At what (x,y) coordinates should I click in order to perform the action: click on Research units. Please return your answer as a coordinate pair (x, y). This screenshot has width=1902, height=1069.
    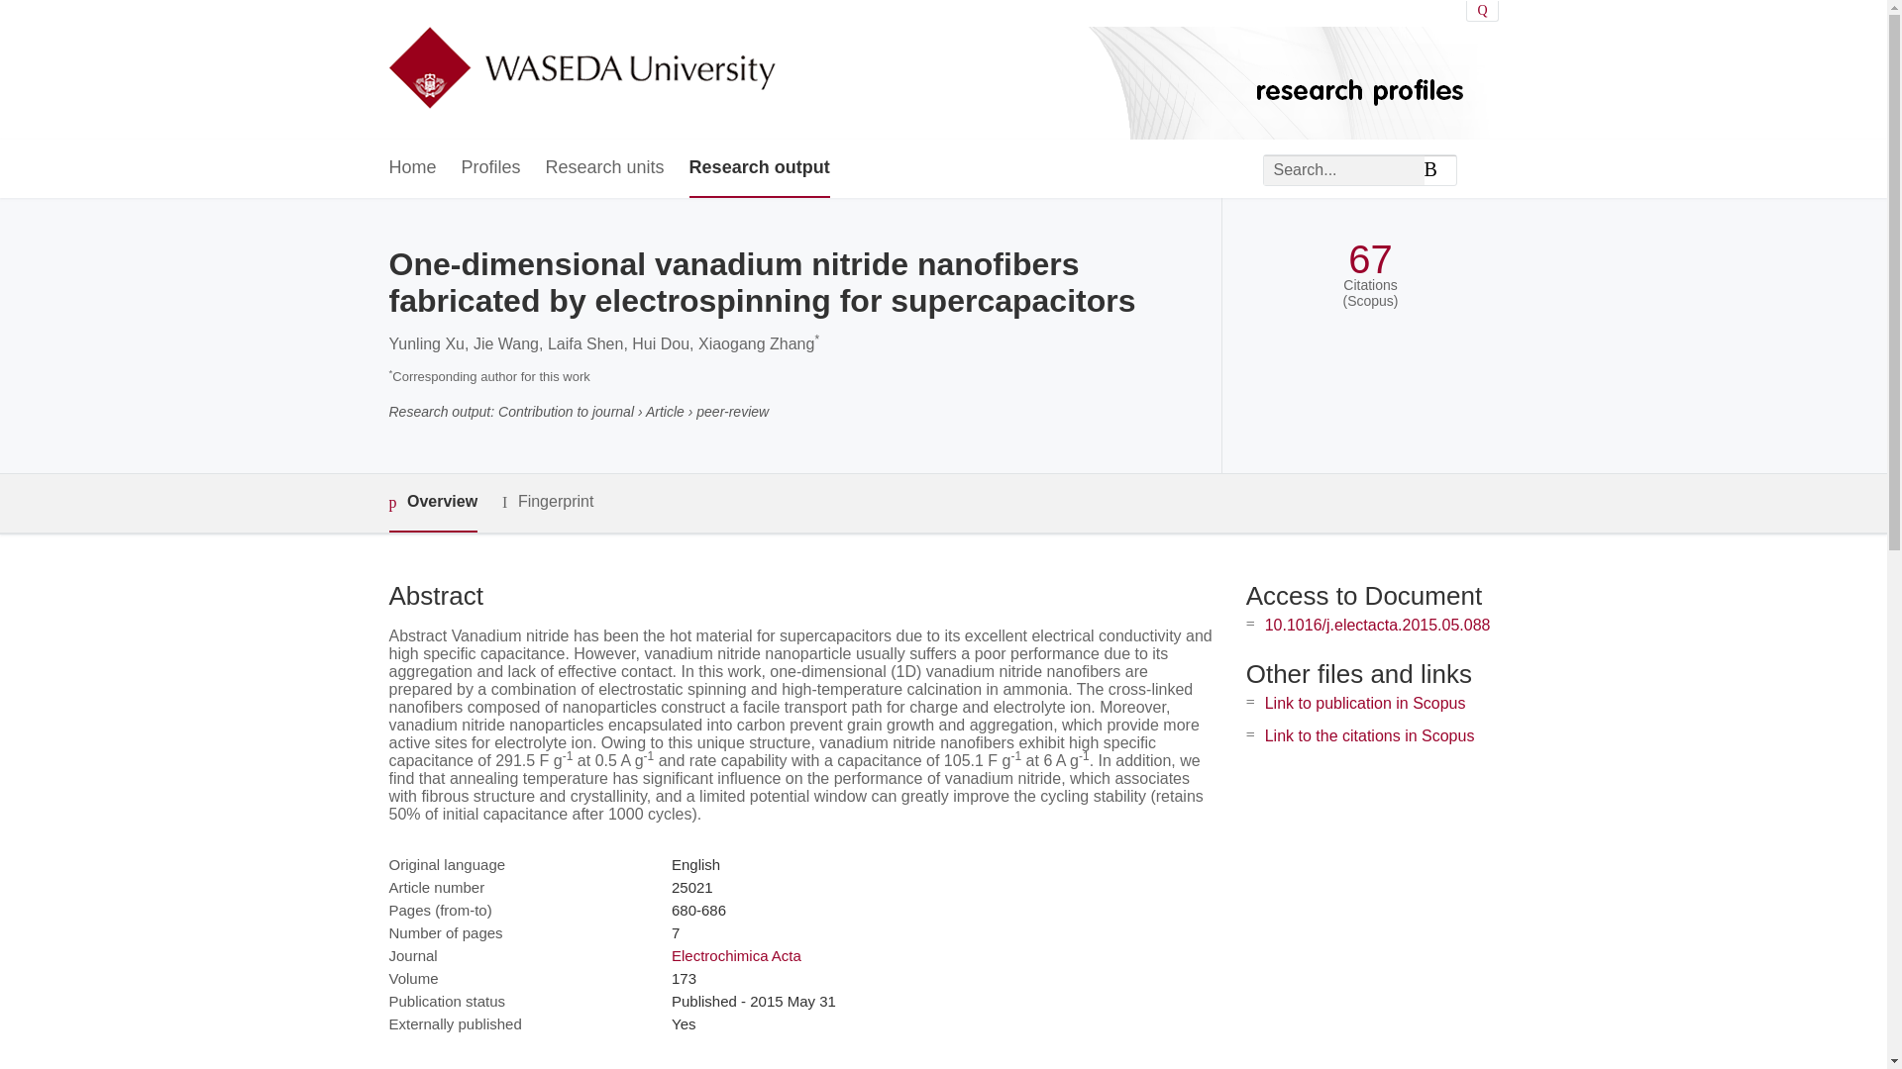
    Looking at the image, I should click on (604, 168).